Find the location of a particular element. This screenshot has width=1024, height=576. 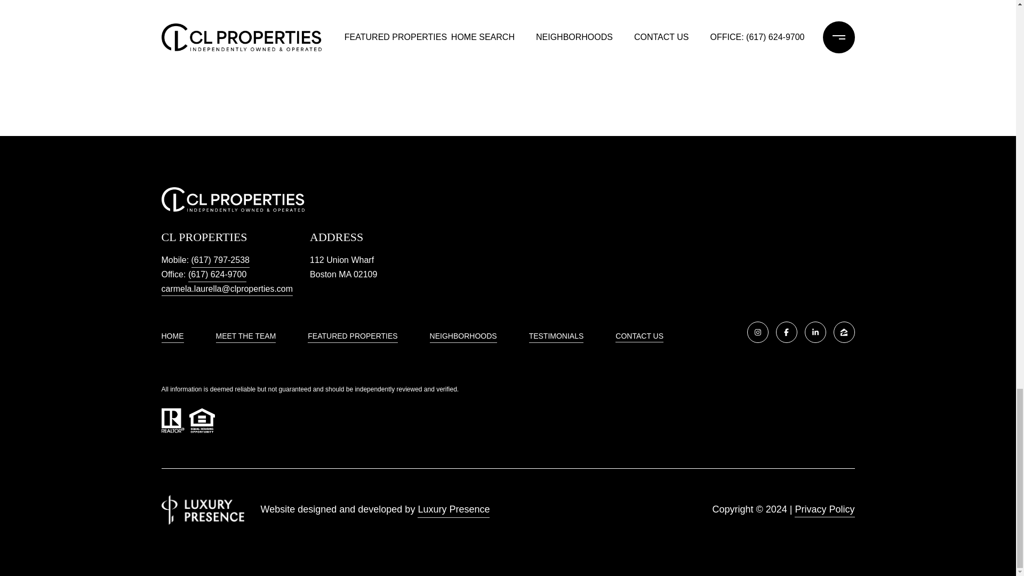

FEATURED PROPERTIES is located at coordinates (352, 337).